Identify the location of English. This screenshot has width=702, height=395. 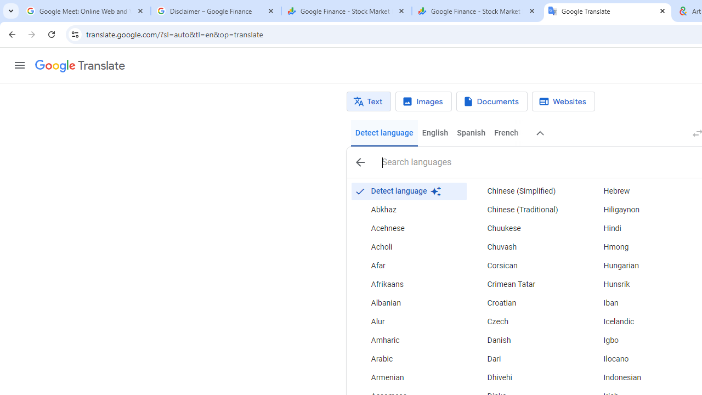
(435, 133).